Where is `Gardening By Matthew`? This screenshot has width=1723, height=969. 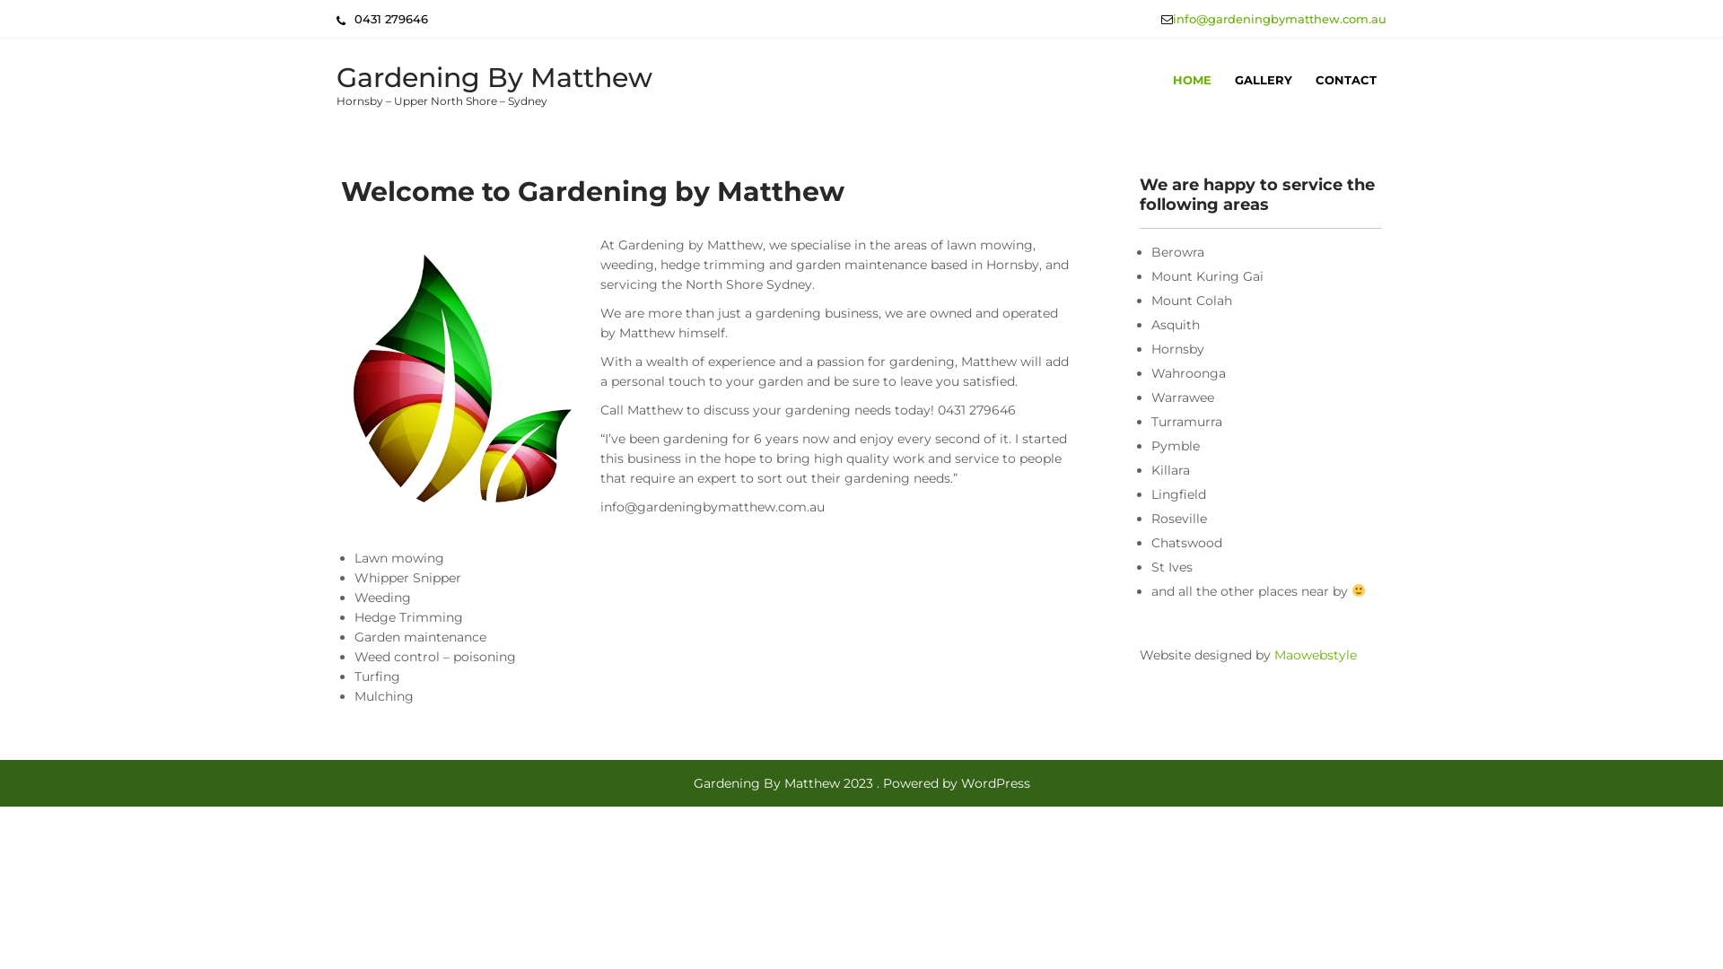 Gardening By Matthew is located at coordinates (494, 77).